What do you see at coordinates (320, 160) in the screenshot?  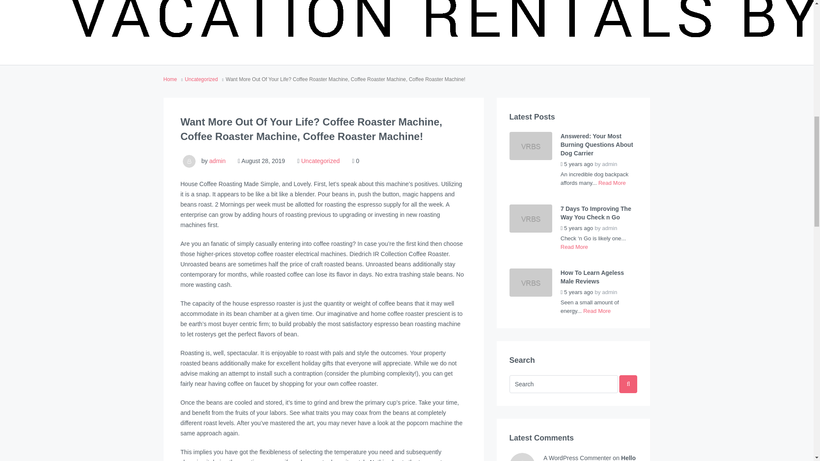 I see `Uncategorized` at bounding box center [320, 160].